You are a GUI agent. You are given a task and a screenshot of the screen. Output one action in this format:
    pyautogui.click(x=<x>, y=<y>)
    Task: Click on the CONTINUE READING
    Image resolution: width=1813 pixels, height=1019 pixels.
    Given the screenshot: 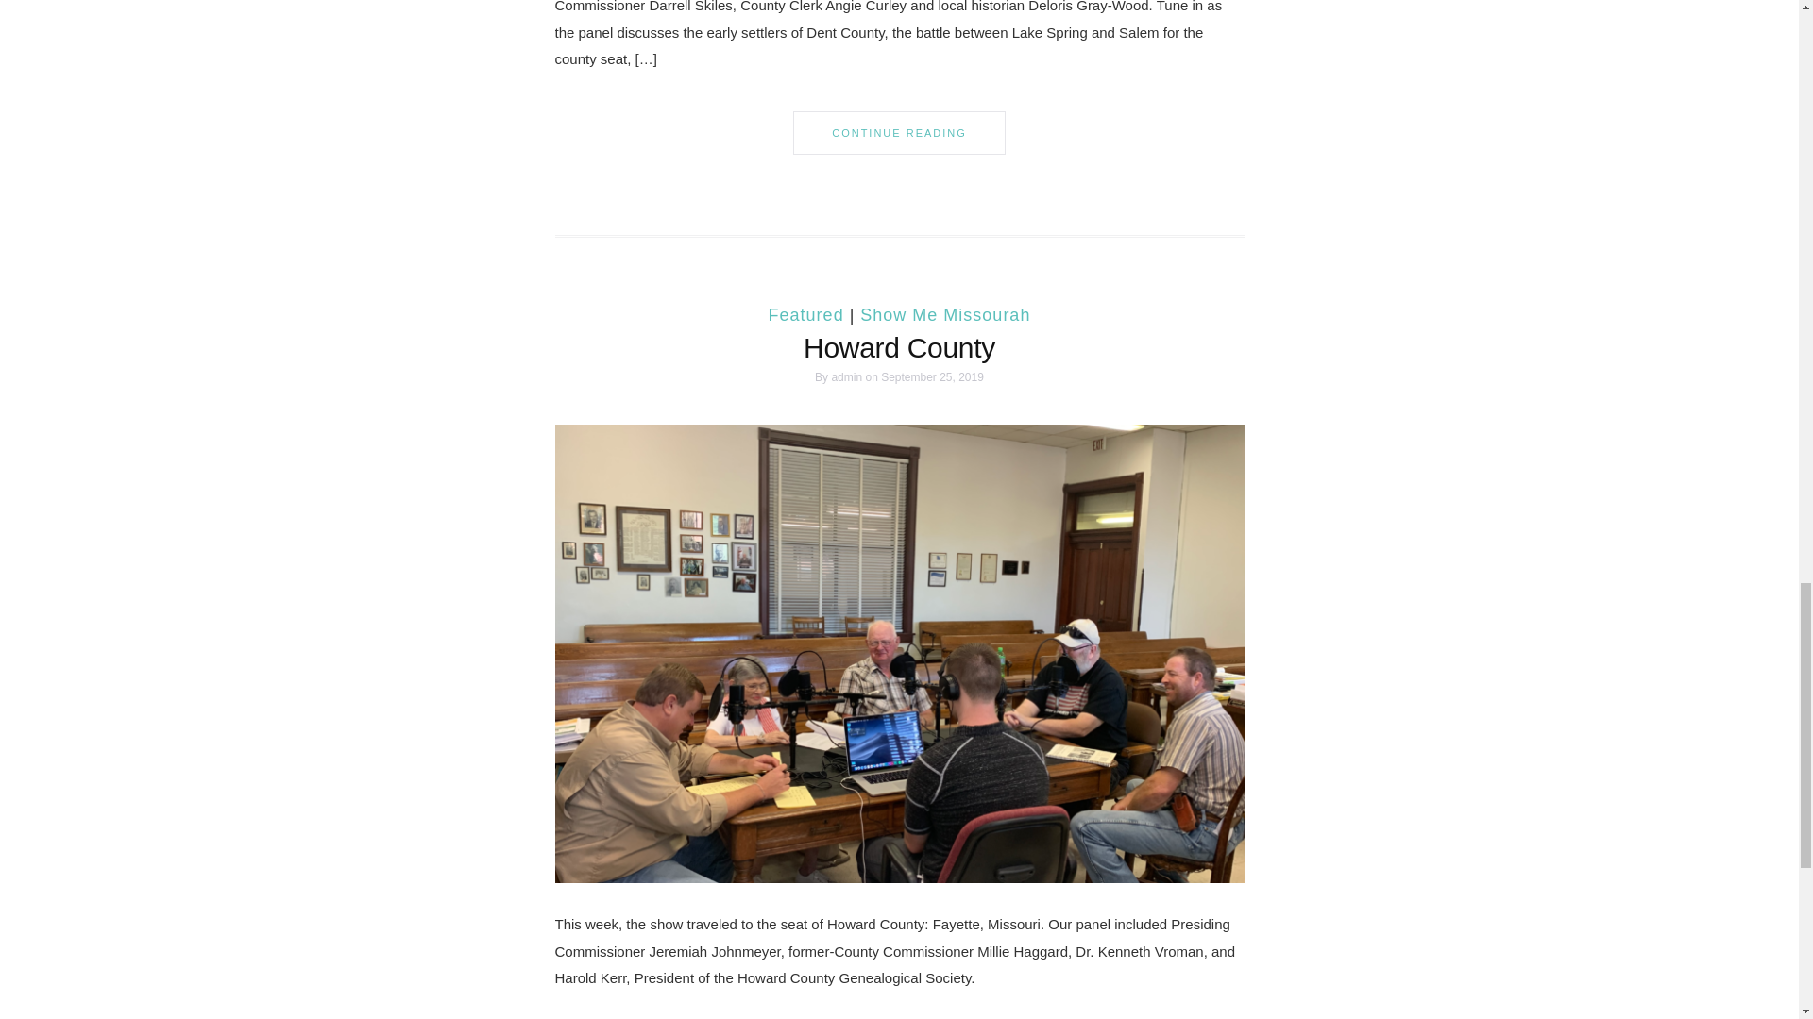 What is the action you would take?
    pyautogui.click(x=899, y=133)
    